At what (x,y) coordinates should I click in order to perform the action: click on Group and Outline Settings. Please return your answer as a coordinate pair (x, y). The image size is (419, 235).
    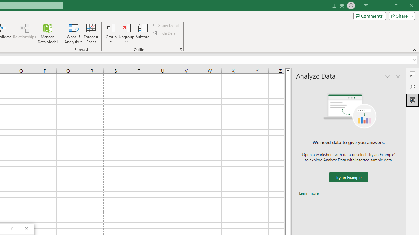
    Looking at the image, I should click on (181, 50).